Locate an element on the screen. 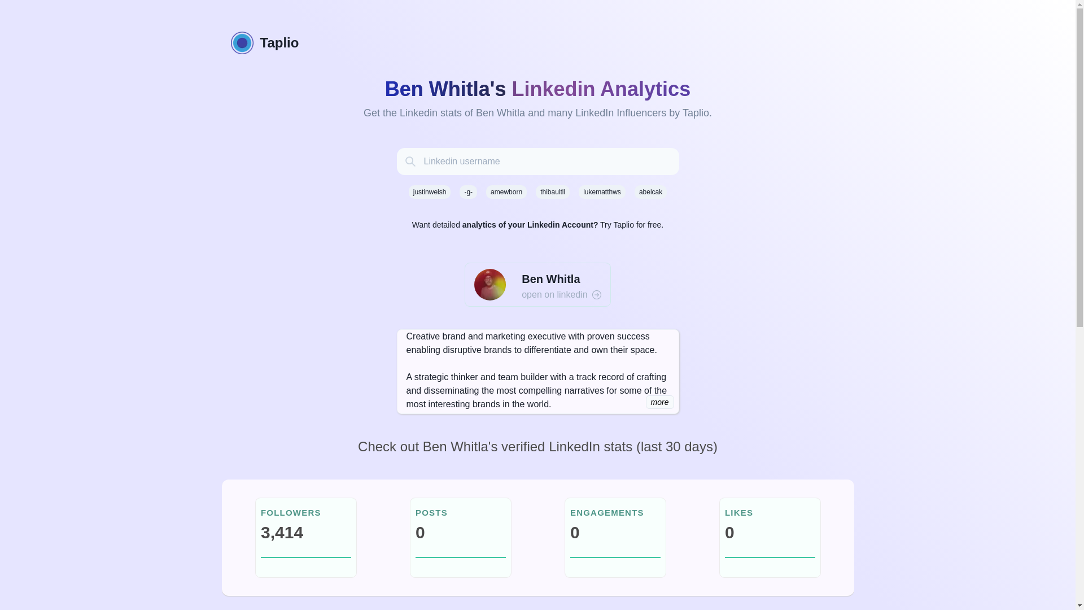  open on linkedin is located at coordinates (561, 294).